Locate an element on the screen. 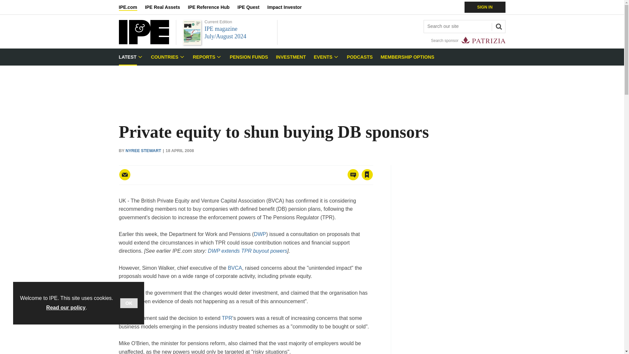 The width and height of the screenshot is (629, 354). IPE Quest is located at coordinates (252, 7).